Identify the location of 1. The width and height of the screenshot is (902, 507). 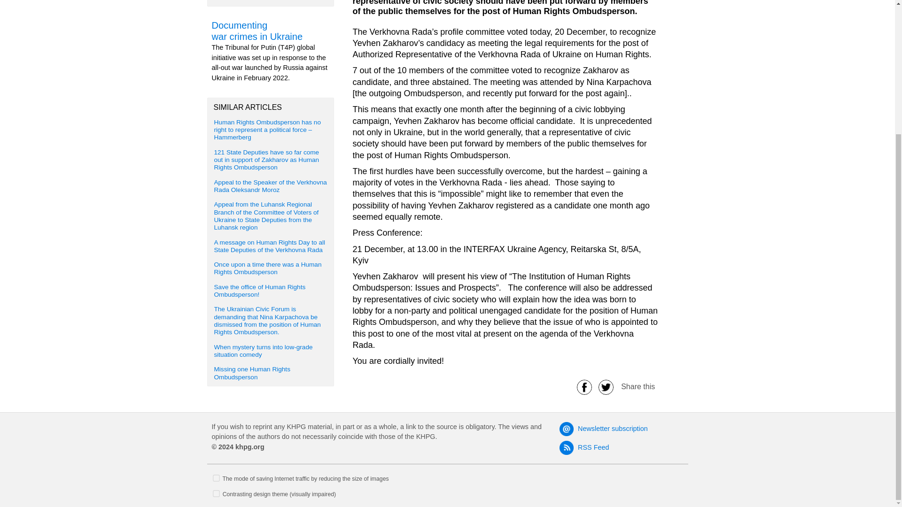
(216, 478).